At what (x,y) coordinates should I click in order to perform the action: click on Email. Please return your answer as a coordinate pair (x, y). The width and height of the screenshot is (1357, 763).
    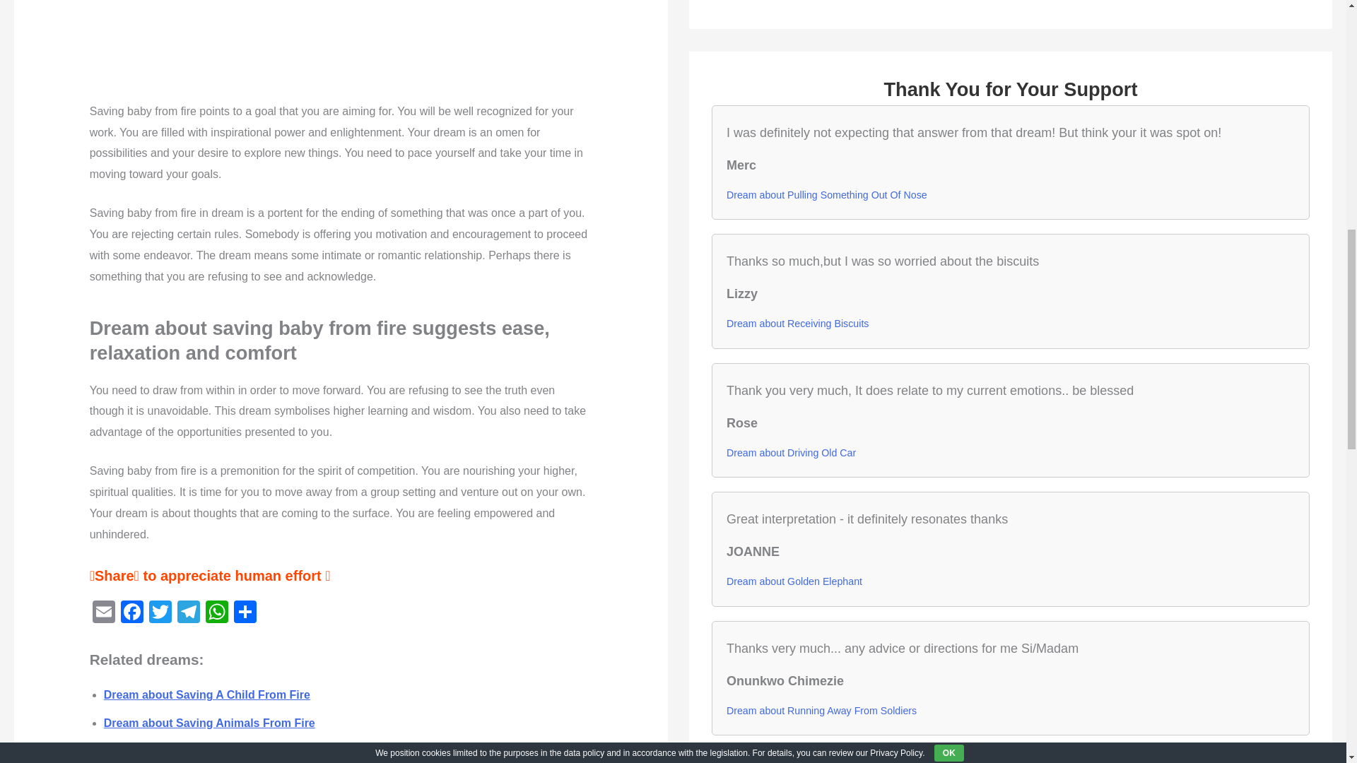
    Looking at the image, I should click on (103, 613).